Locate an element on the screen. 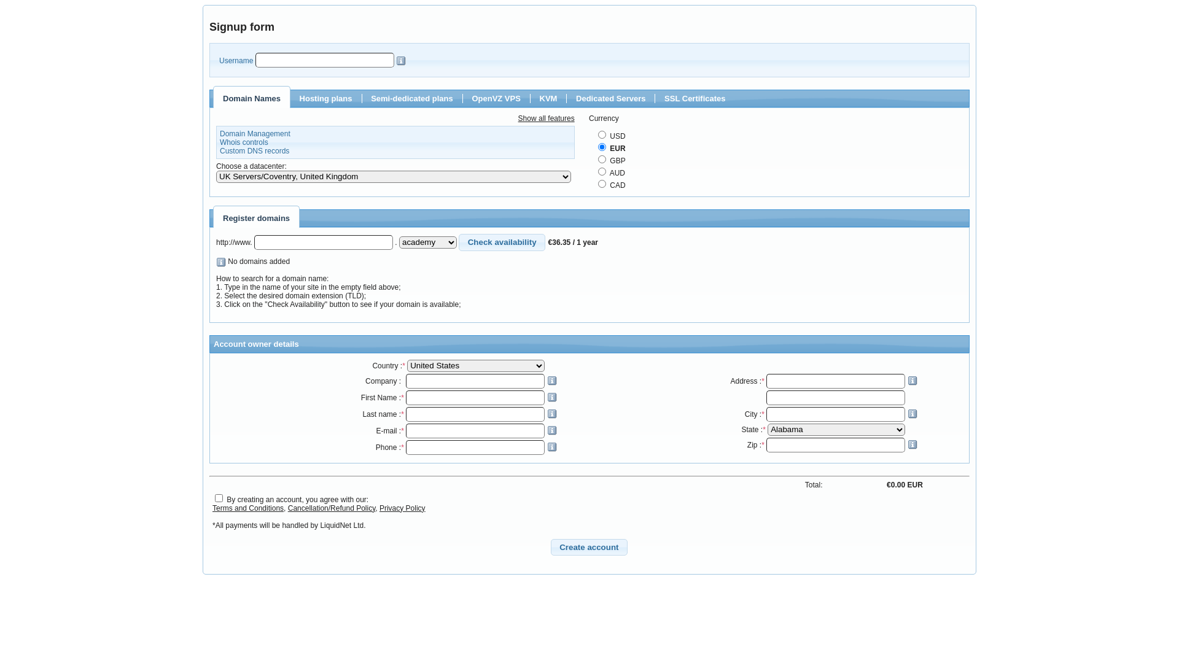 The height and width of the screenshot is (663, 1179). Terms and Conditions is located at coordinates (248, 508).